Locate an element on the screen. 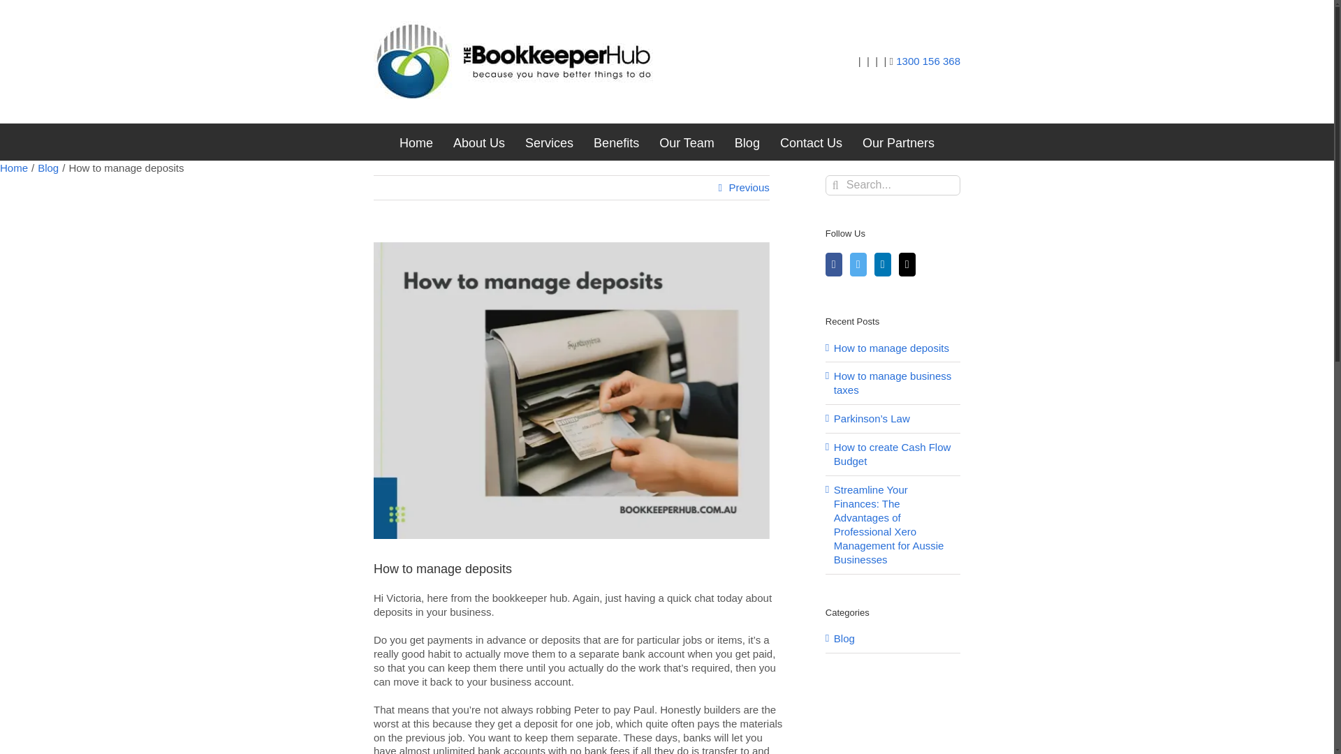 The width and height of the screenshot is (1341, 754). Contact Us is located at coordinates (811, 142).